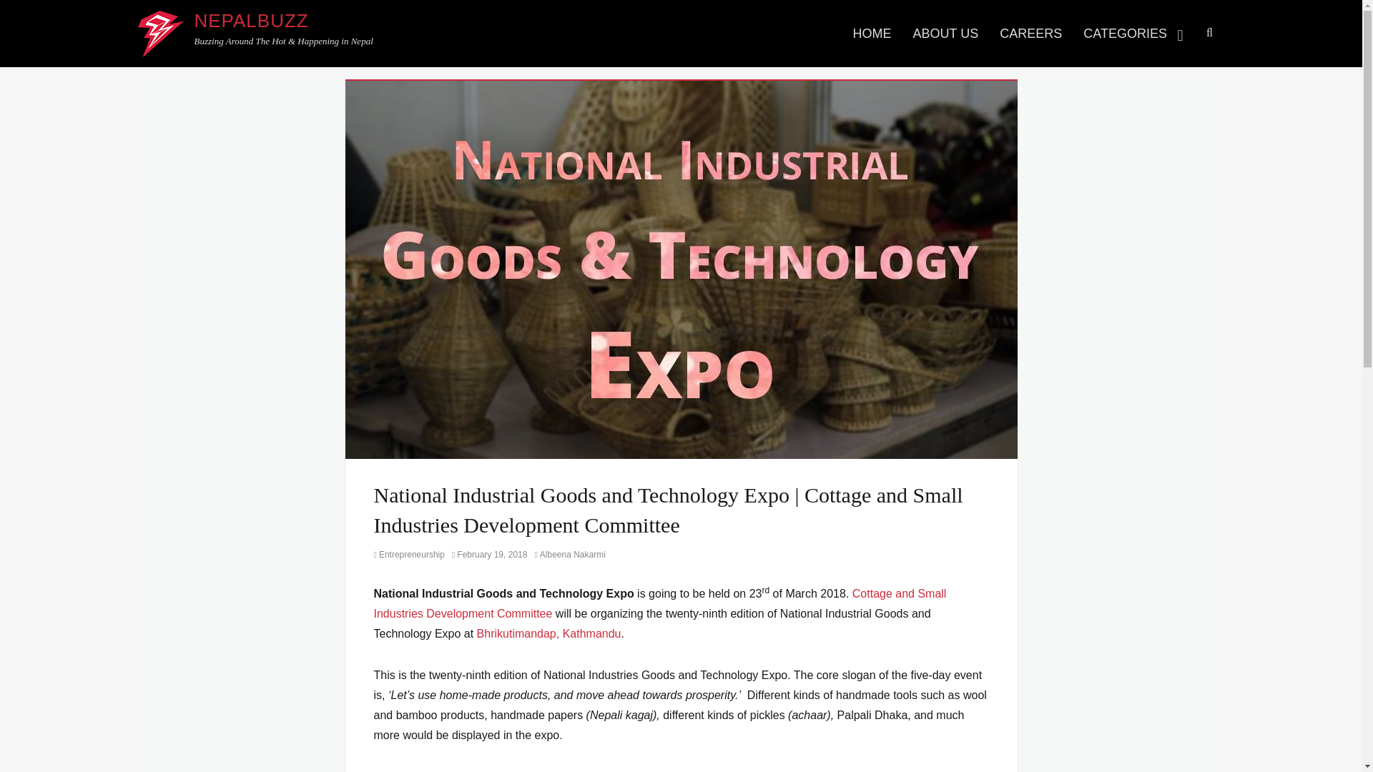 This screenshot has width=1373, height=772. Describe the element at coordinates (489, 555) in the screenshot. I see `February 19, 2018` at that location.